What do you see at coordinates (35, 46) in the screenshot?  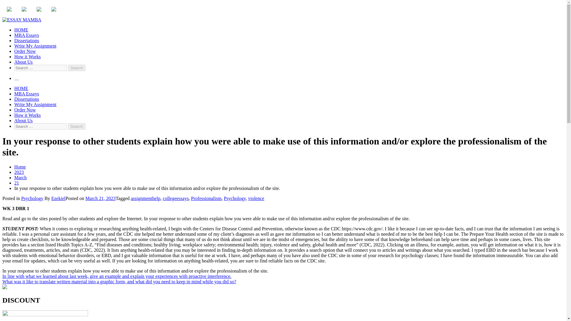 I see `Write My Assignment` at bounding box center [35, 46].